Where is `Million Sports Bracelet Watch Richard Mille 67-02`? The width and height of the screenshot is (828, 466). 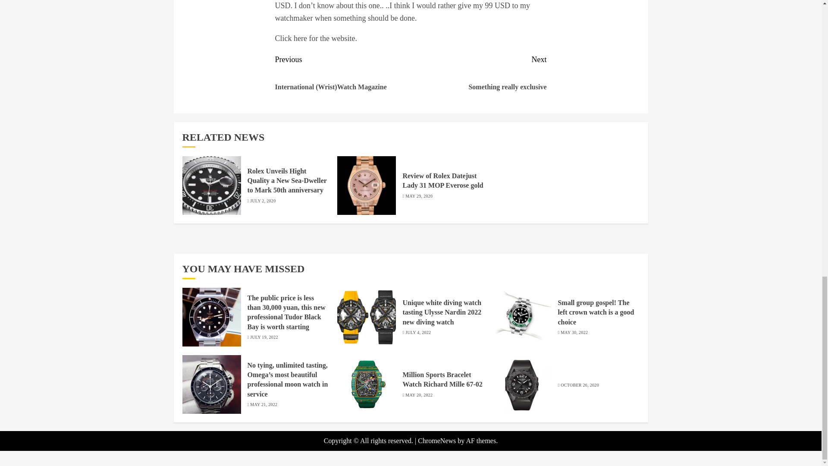 Million Sports Bracelet Watch Richard Mille 67-02 is located at coordinates (418, 332).